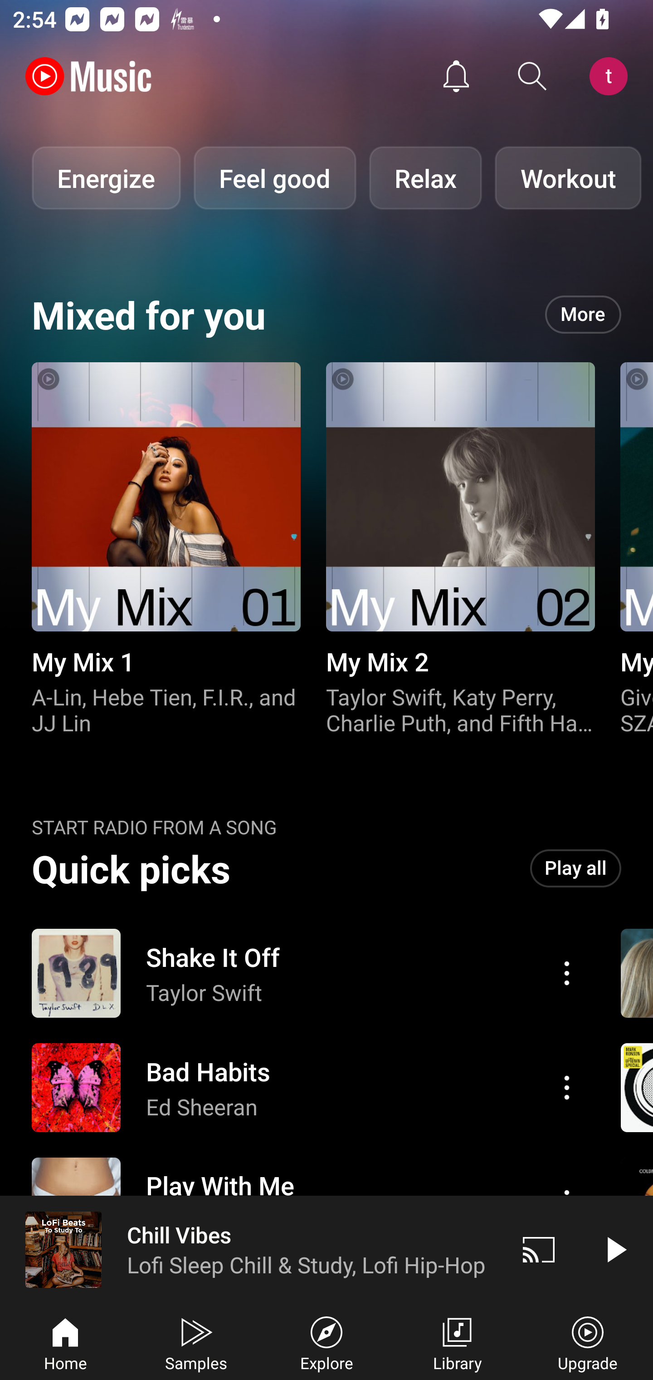 The height and width of the screenshot is (1380, 653). I want to click on Upgrade, so click(588, 1342).